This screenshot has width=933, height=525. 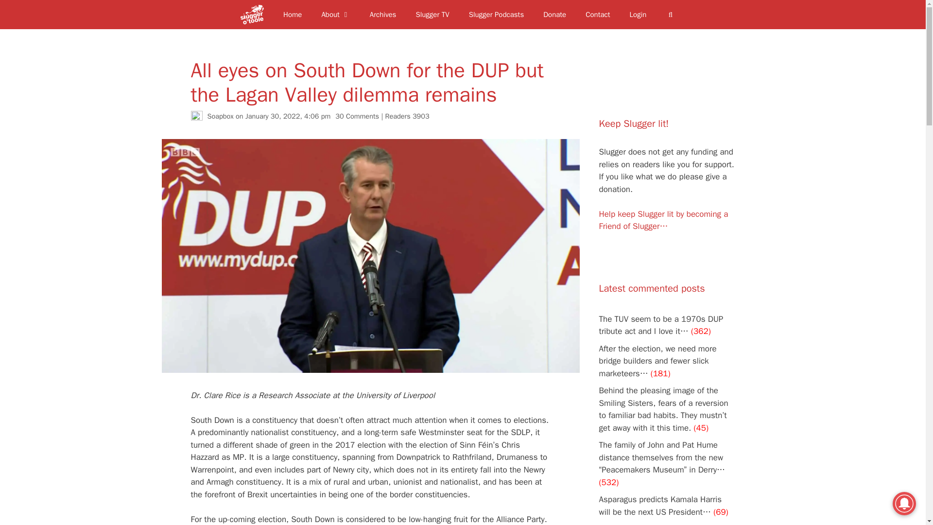 I want to click on View all posts by Soapbox, so click(x=220, y=116).